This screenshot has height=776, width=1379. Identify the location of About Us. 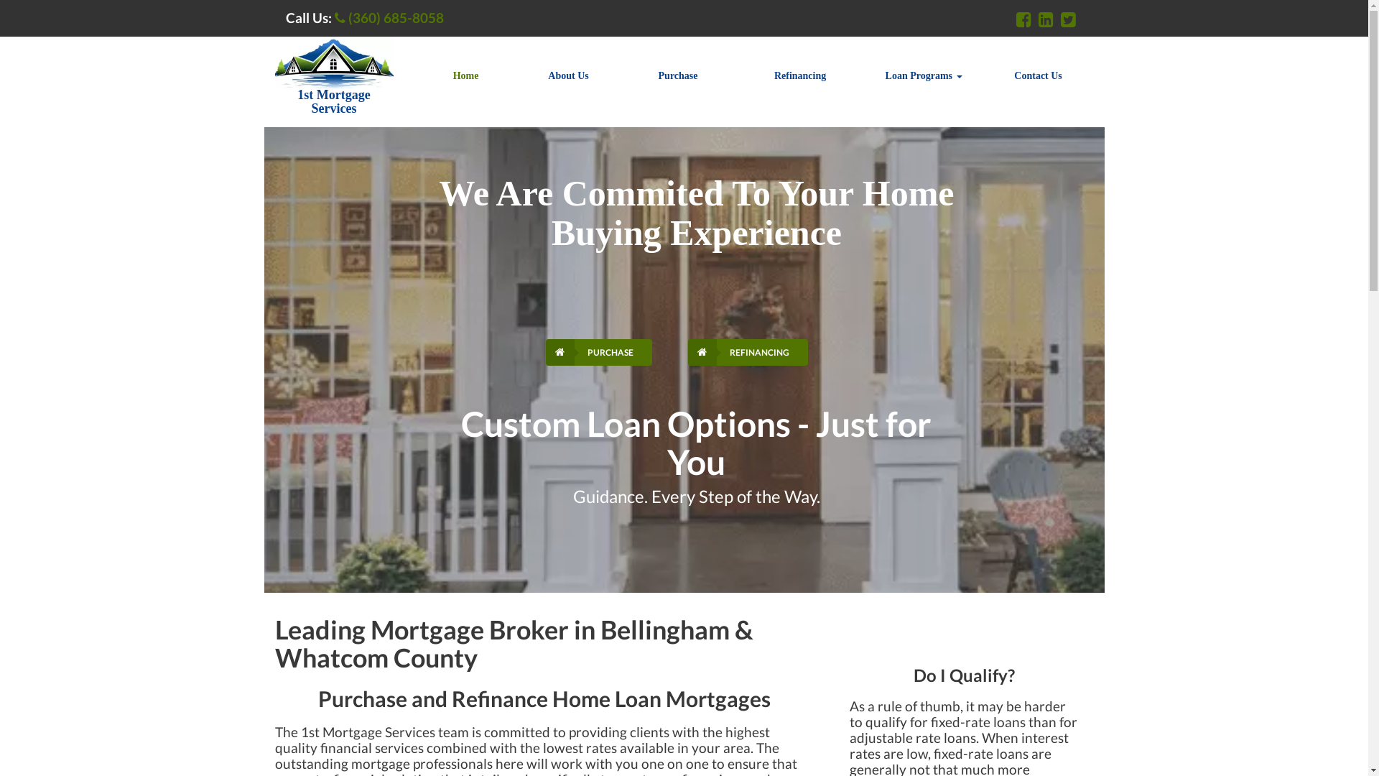
(569, 76).